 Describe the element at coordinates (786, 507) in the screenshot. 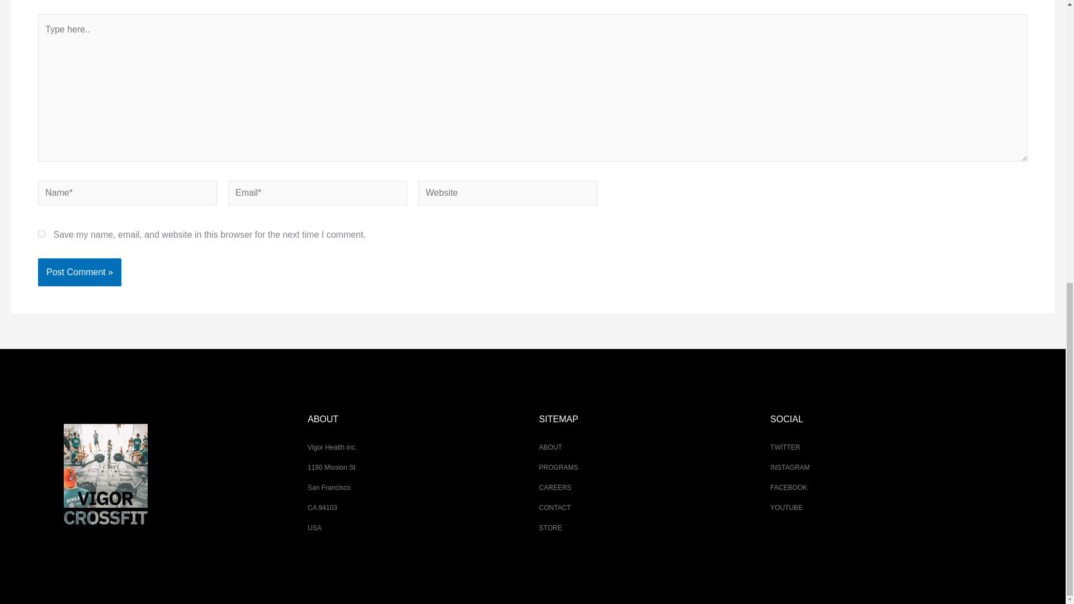

I see `YOUTUBE` at that location.